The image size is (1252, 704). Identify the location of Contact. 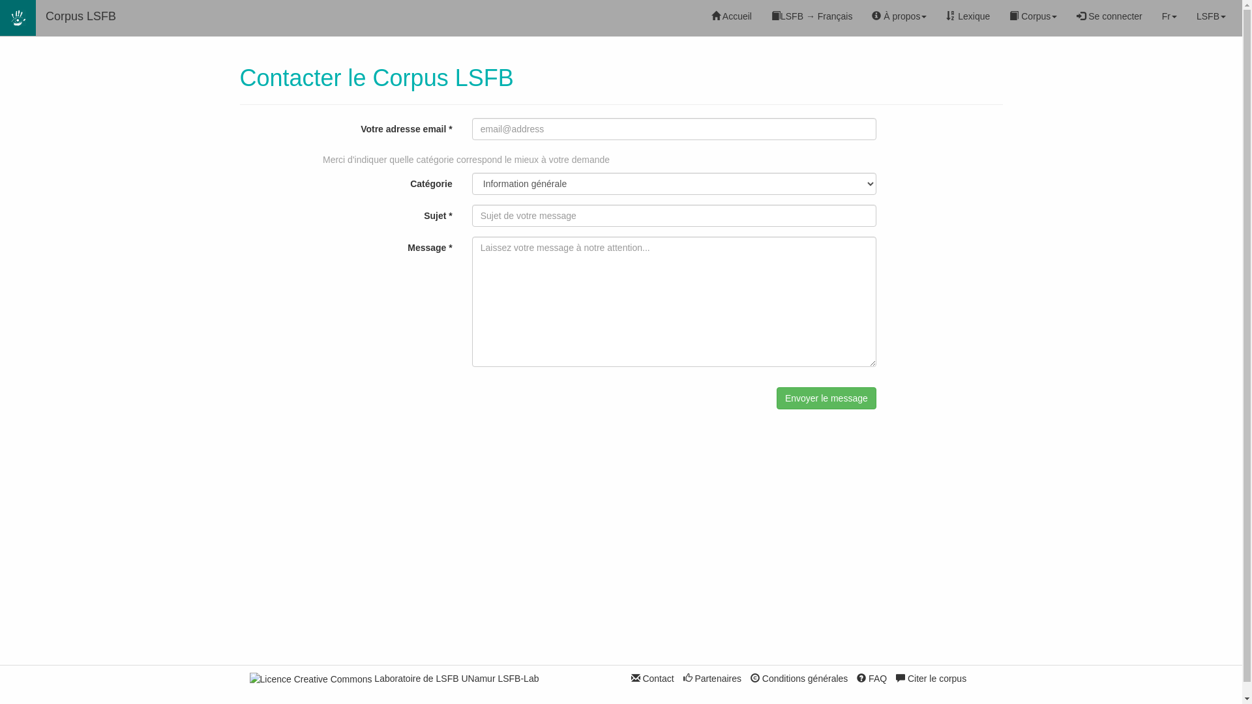
(653, 679).